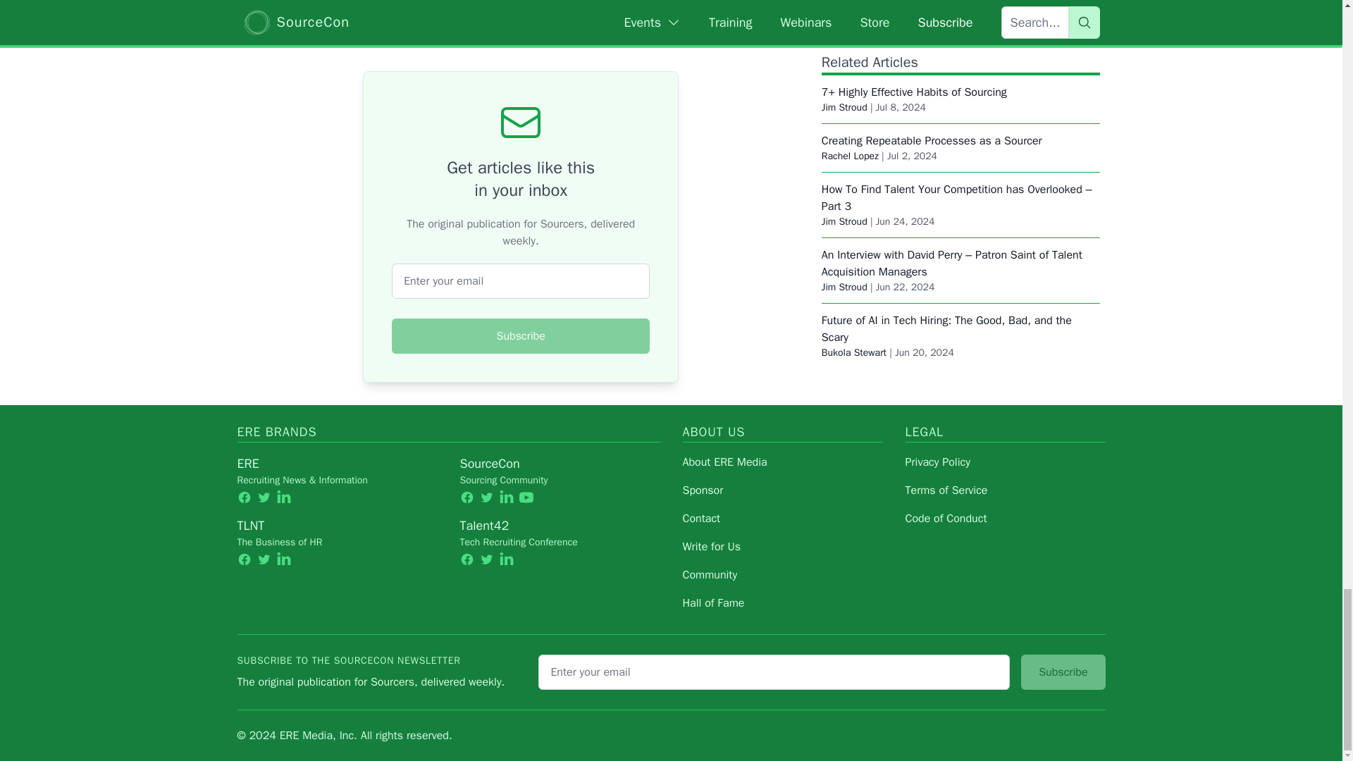  I want to click on ERE, so click(247, 463).